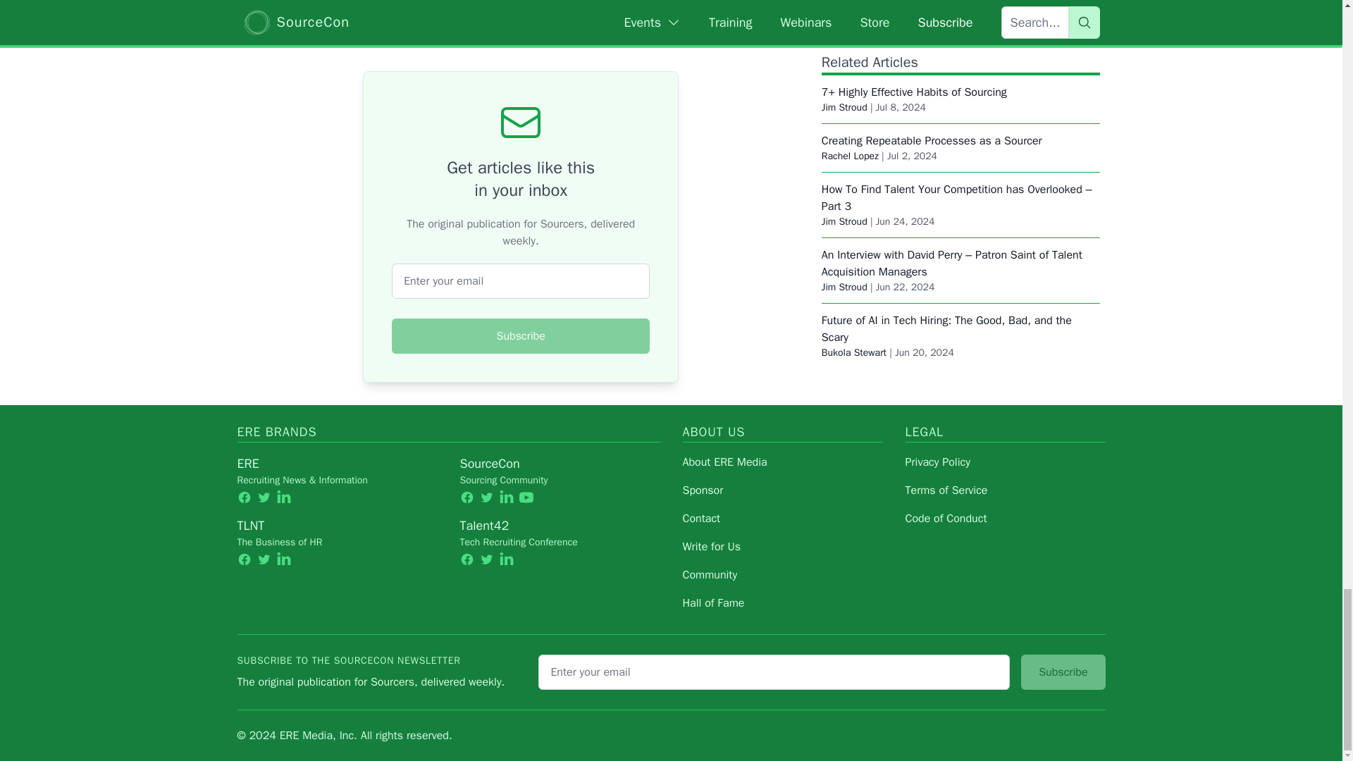  I want to click on ERE, so click(247, 463).